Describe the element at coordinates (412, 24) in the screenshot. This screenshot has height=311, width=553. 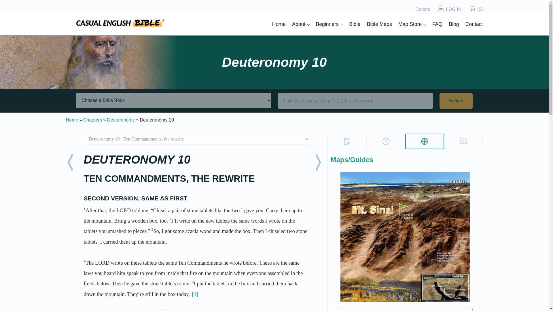
I see `Map Store` at that location.